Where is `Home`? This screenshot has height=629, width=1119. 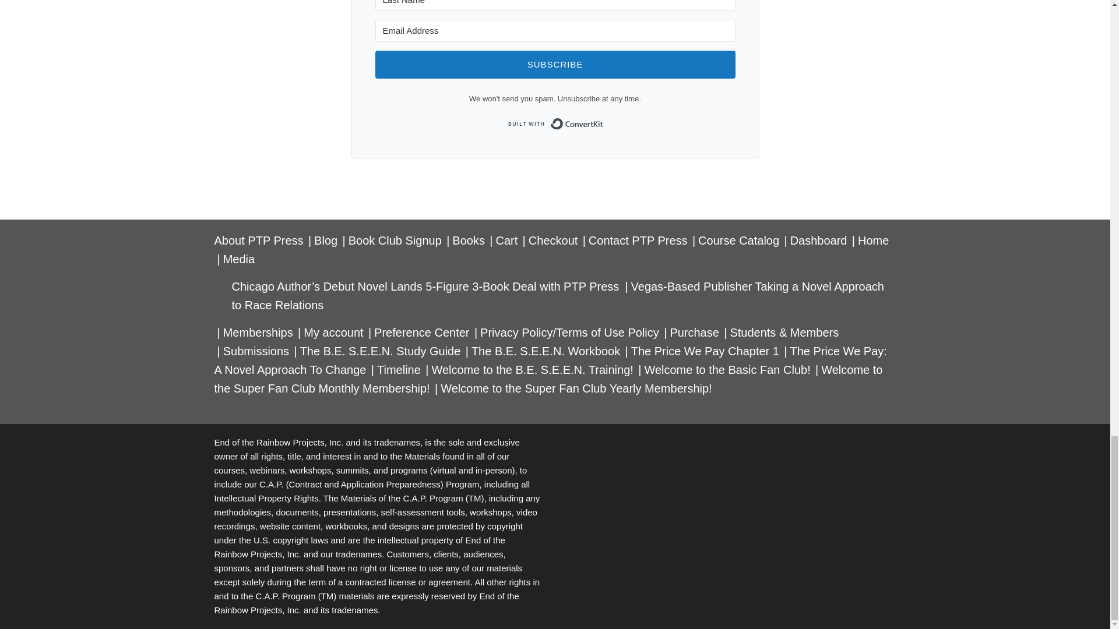 Home is located at coordinates (873, 240).